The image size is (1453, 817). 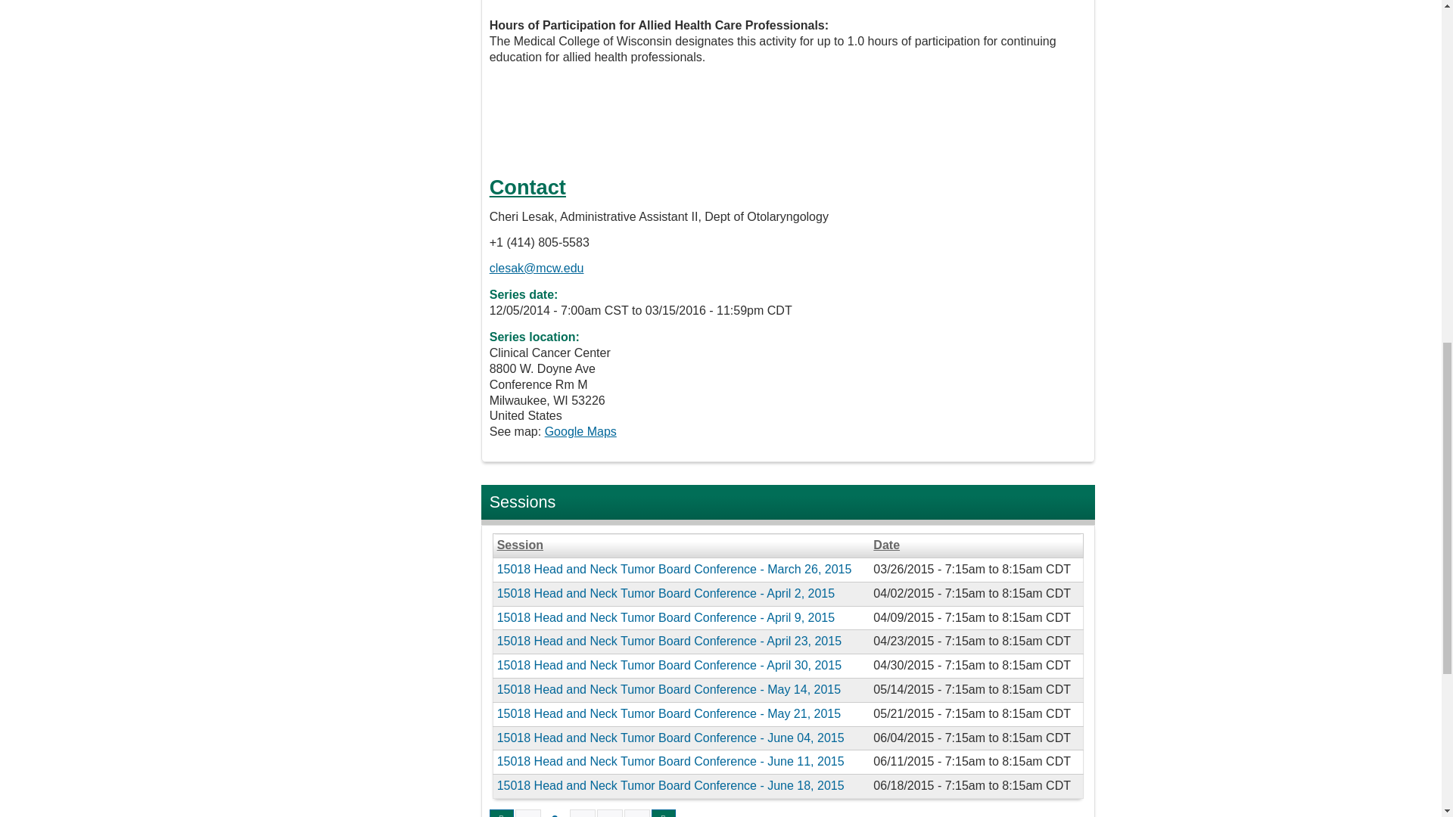 What do you see at coordinates (681, 545) in the screenshot?
I see `Session` at bounding box center [681, 545].